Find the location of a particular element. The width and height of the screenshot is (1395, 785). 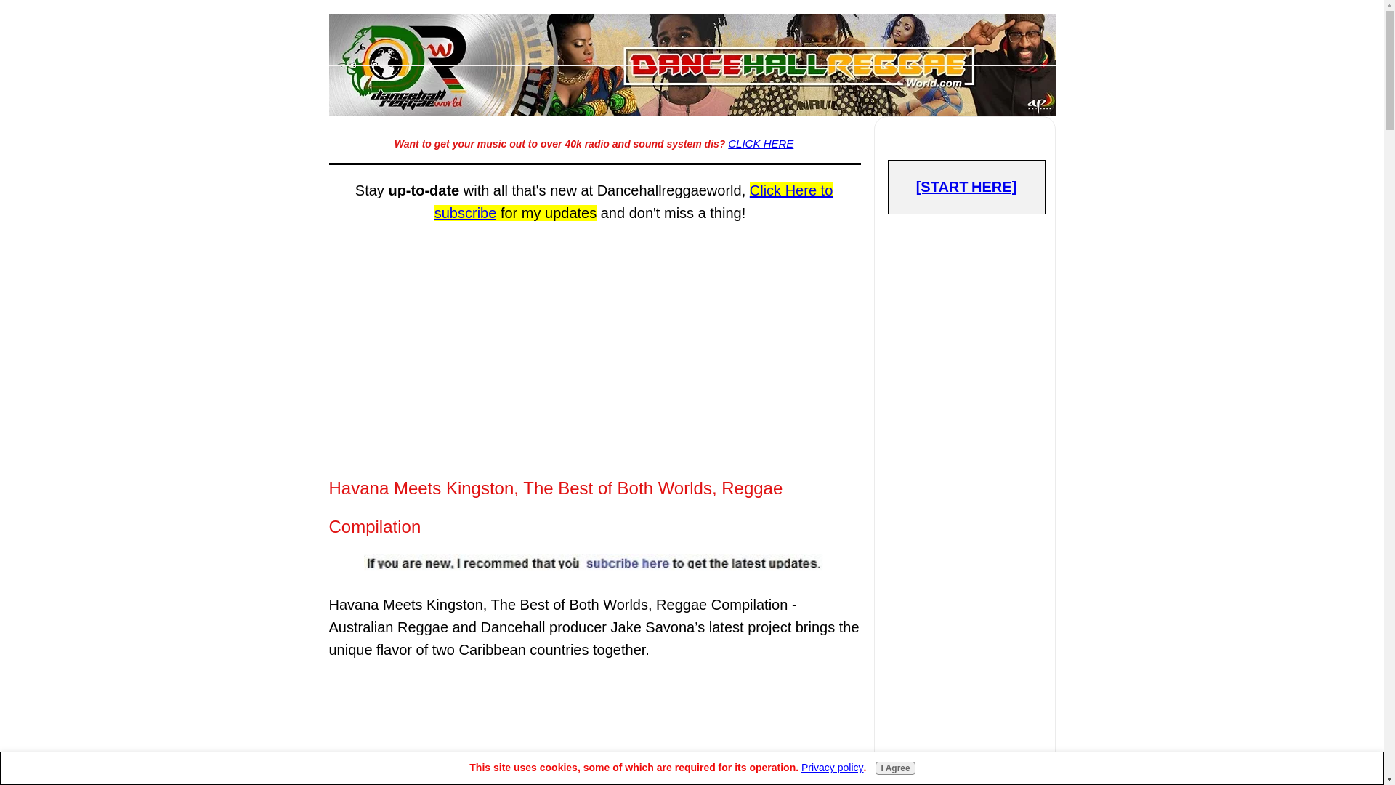

Go to Dancehall Reggae Newsletter.  is located at coordinates (594, 567).